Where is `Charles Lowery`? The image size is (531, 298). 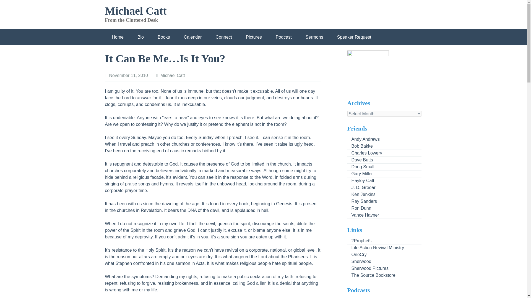
Charles Lowery is located at coordinates (365, 153).